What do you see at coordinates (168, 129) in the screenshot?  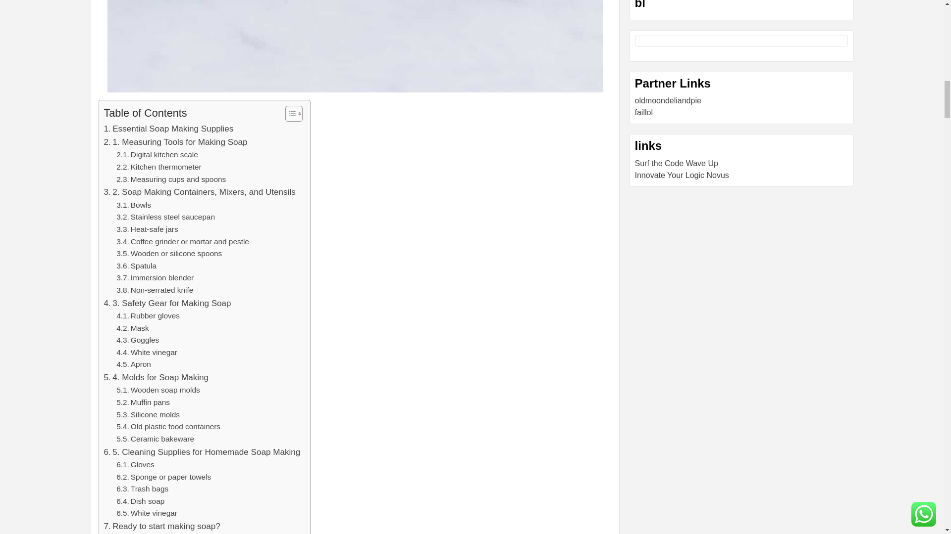 I see `Essential Soap Making Supplies` at bounding box center [168, 129].